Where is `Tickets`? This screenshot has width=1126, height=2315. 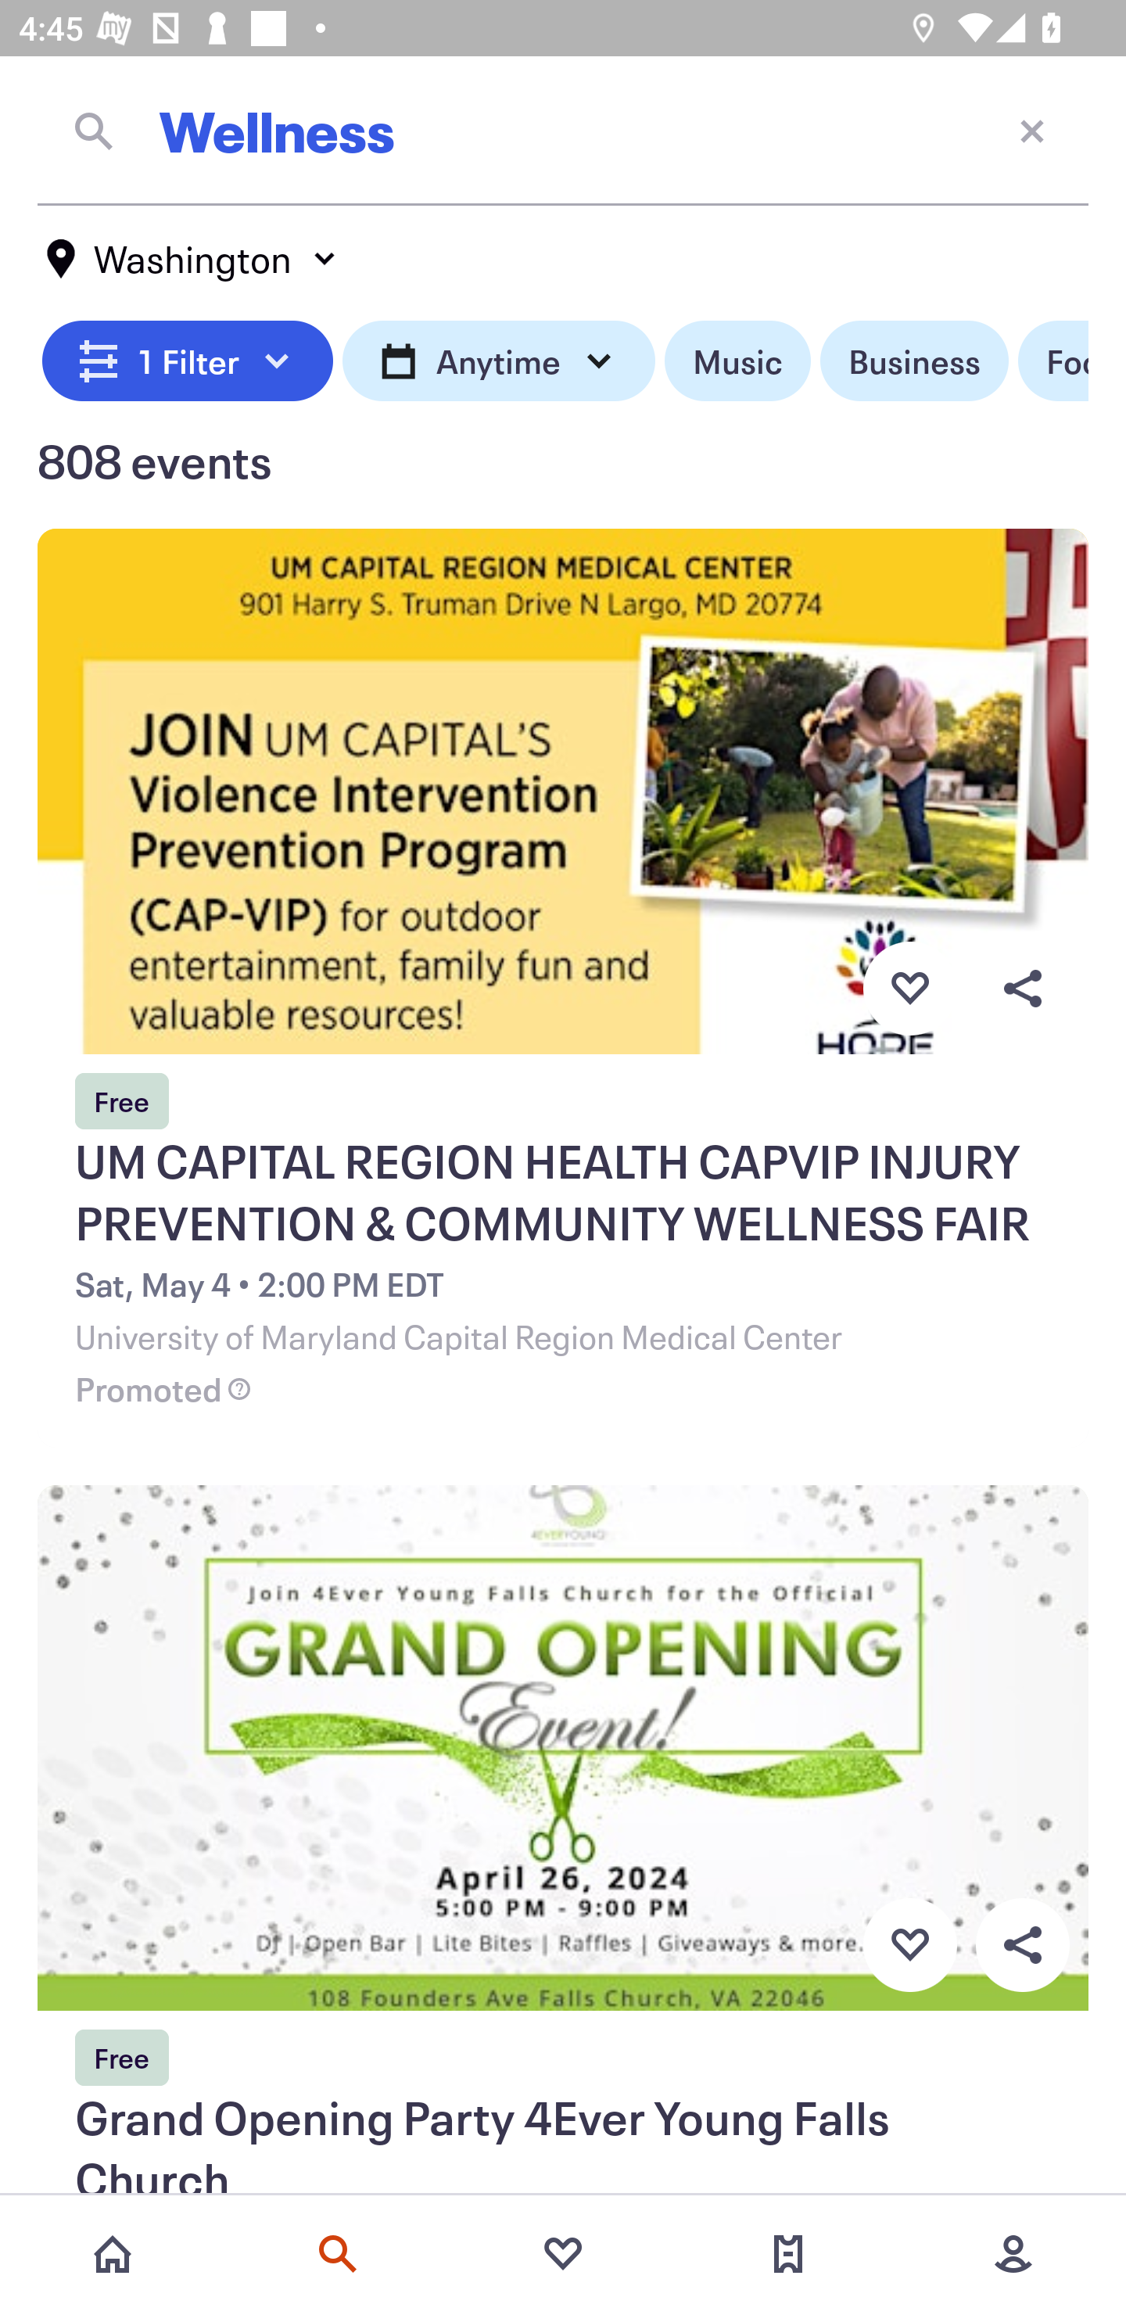 Tickets is located at coordinates (788, 2254).